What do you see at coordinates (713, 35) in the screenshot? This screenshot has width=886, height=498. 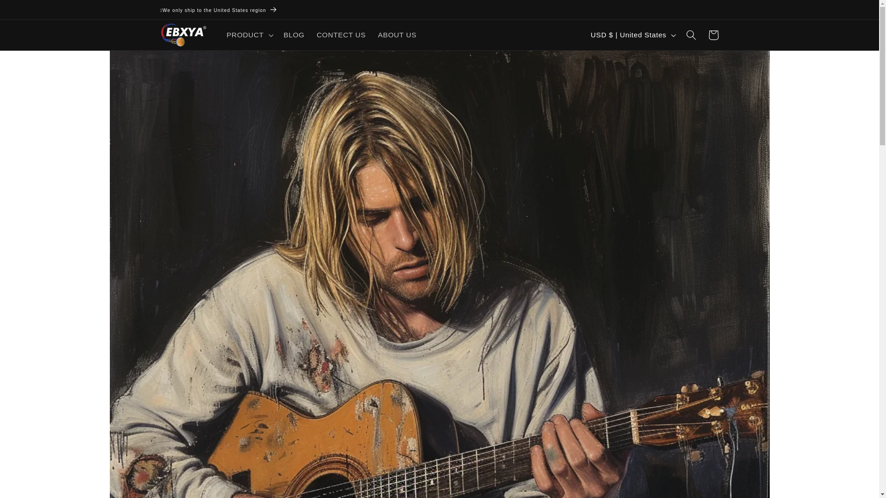 I see `Cart` at bounding box center [713, 35].